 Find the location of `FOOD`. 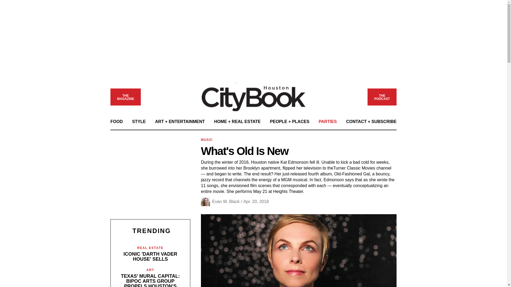

FOOD is located at coordinates (116, 121).